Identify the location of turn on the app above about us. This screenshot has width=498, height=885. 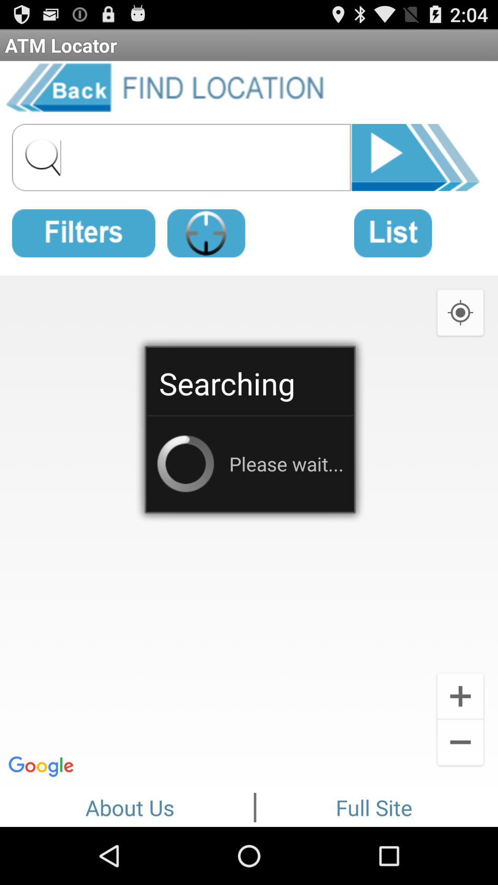
(249, 529).